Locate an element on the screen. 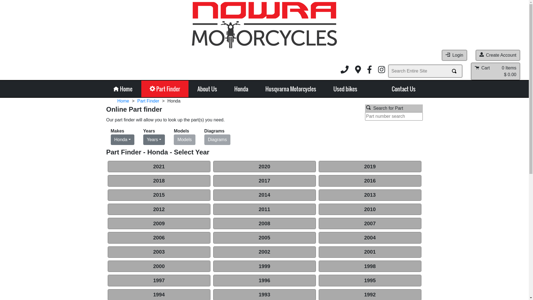 This screenshot has width=533, height=300. Login is located at coordinates (454, 55).